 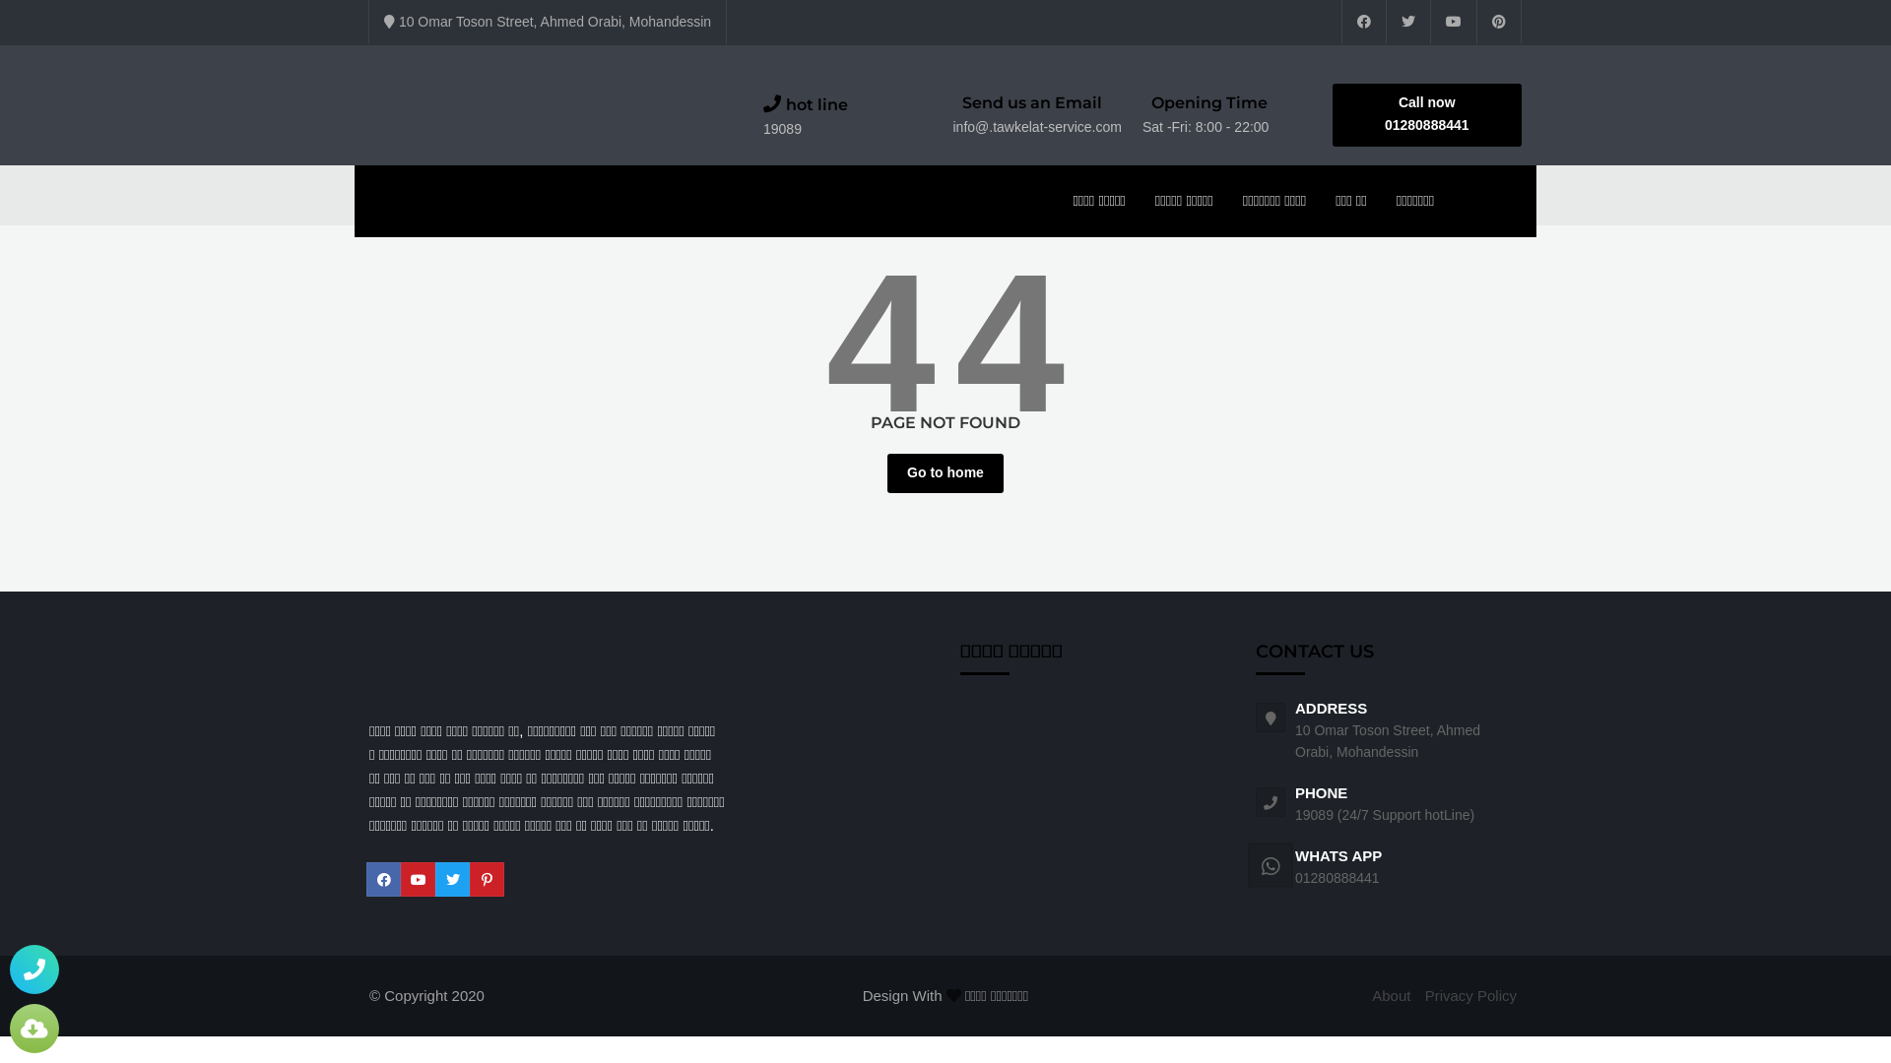 What do you see at coordinates (945, 473) in the screenshot?
I see `Go to home` at bounding box center [945, 473].